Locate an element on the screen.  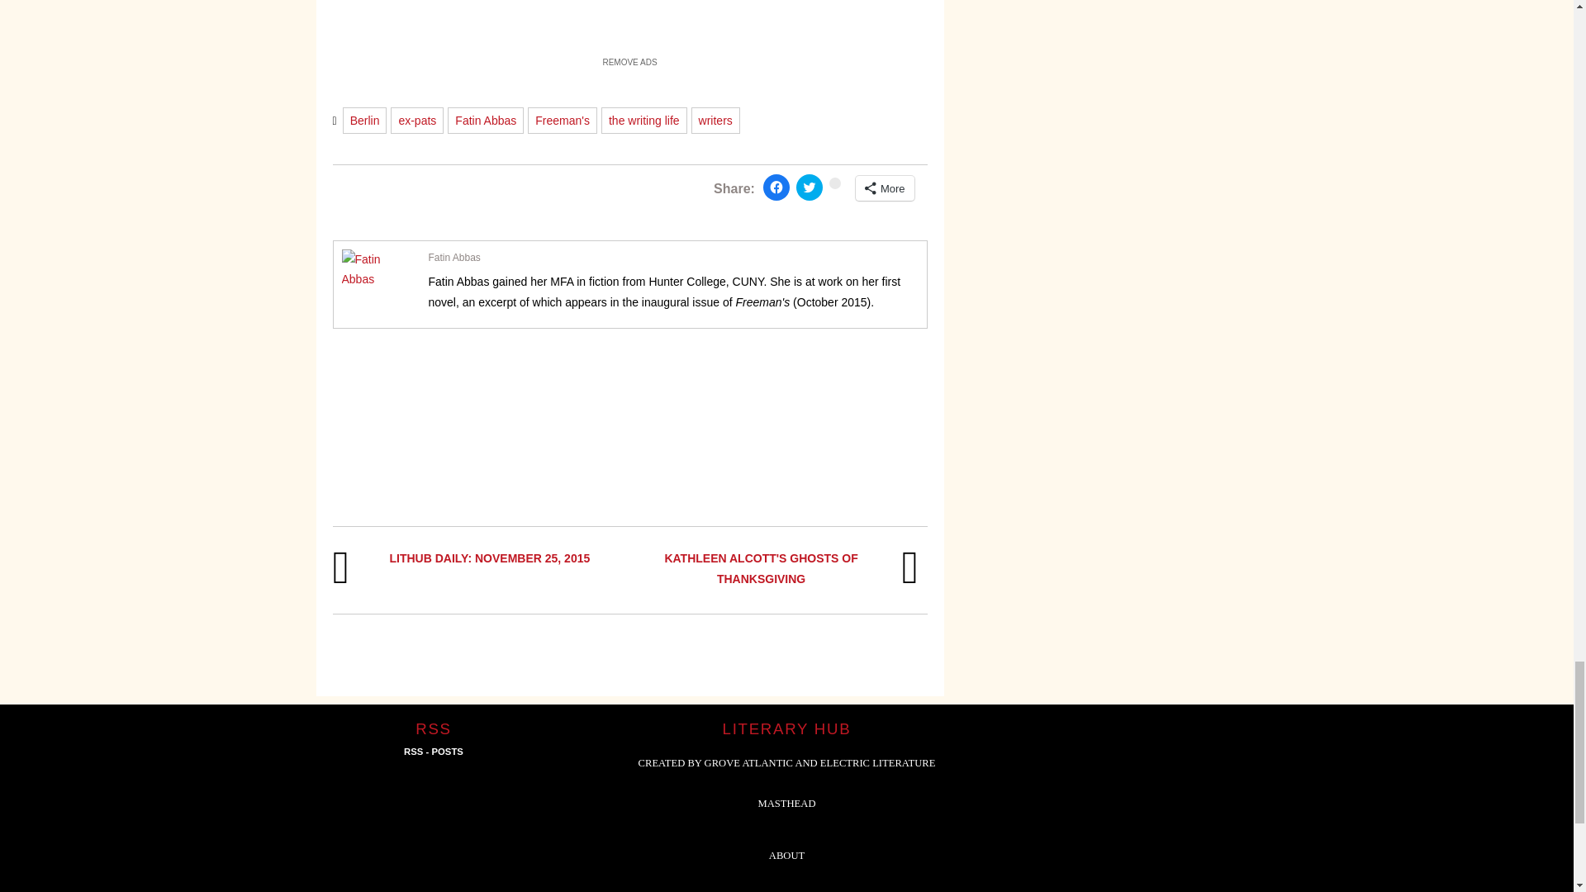
Share on Facebook is located at coordinates (776, 187).